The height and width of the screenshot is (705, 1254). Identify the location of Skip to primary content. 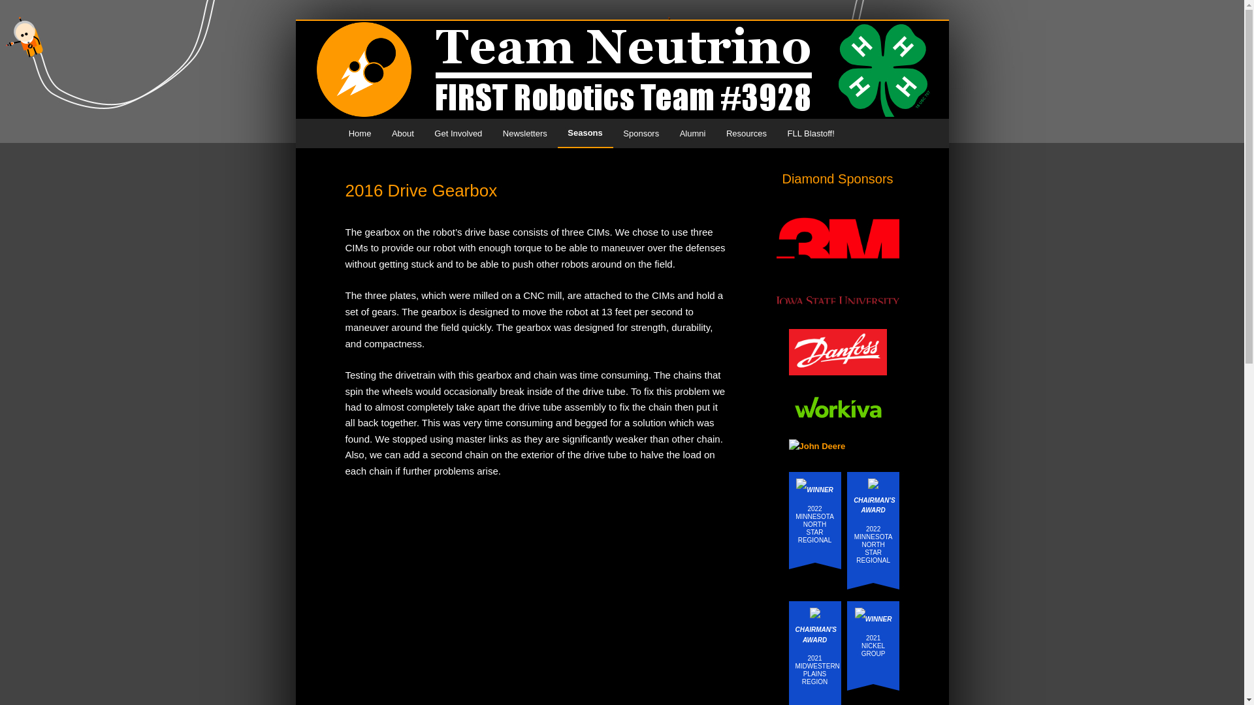
(407, 133).